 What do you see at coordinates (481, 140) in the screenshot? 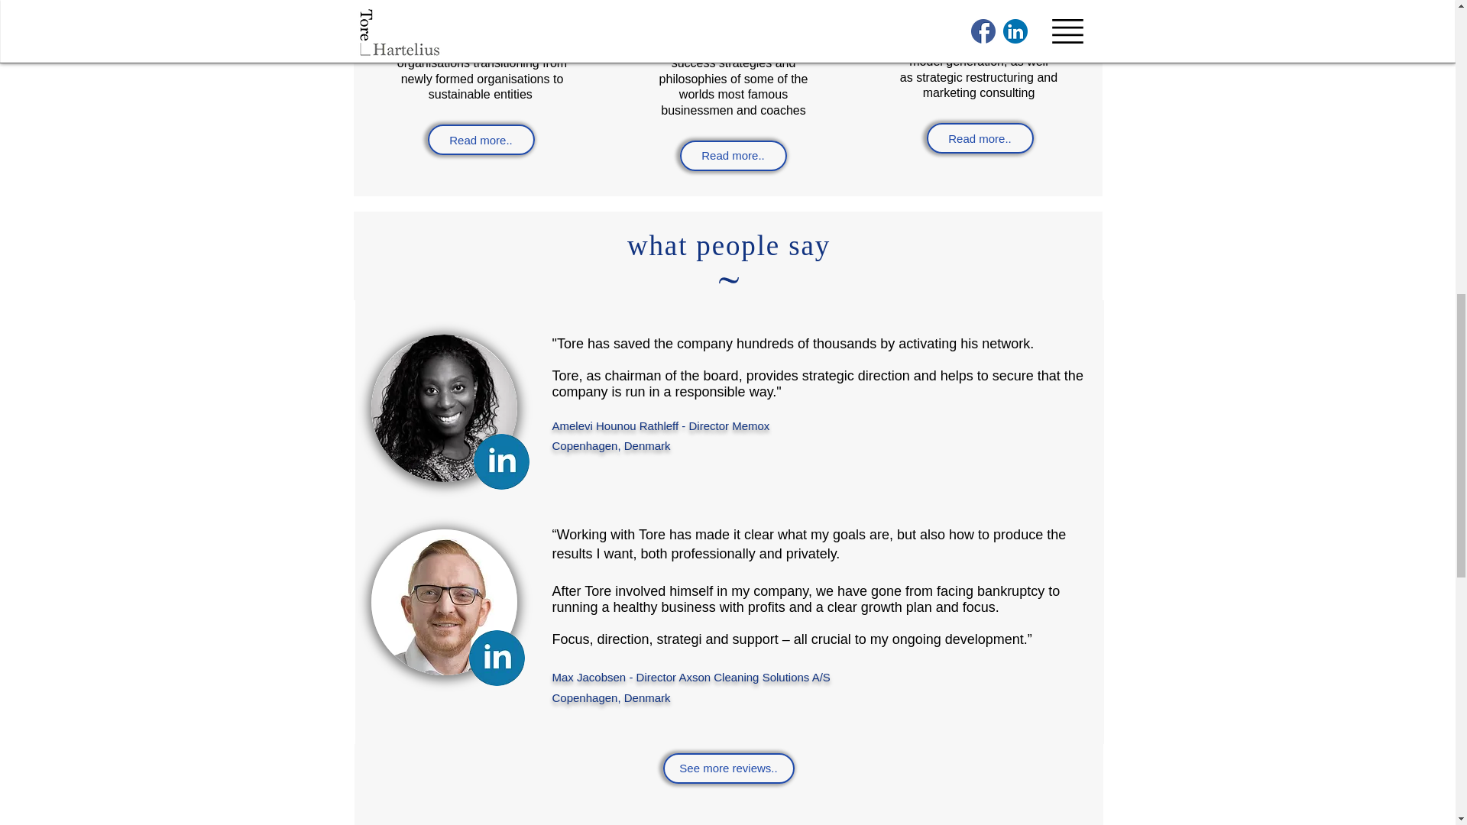
I see `Read more..` at bounding box center [481, 140].